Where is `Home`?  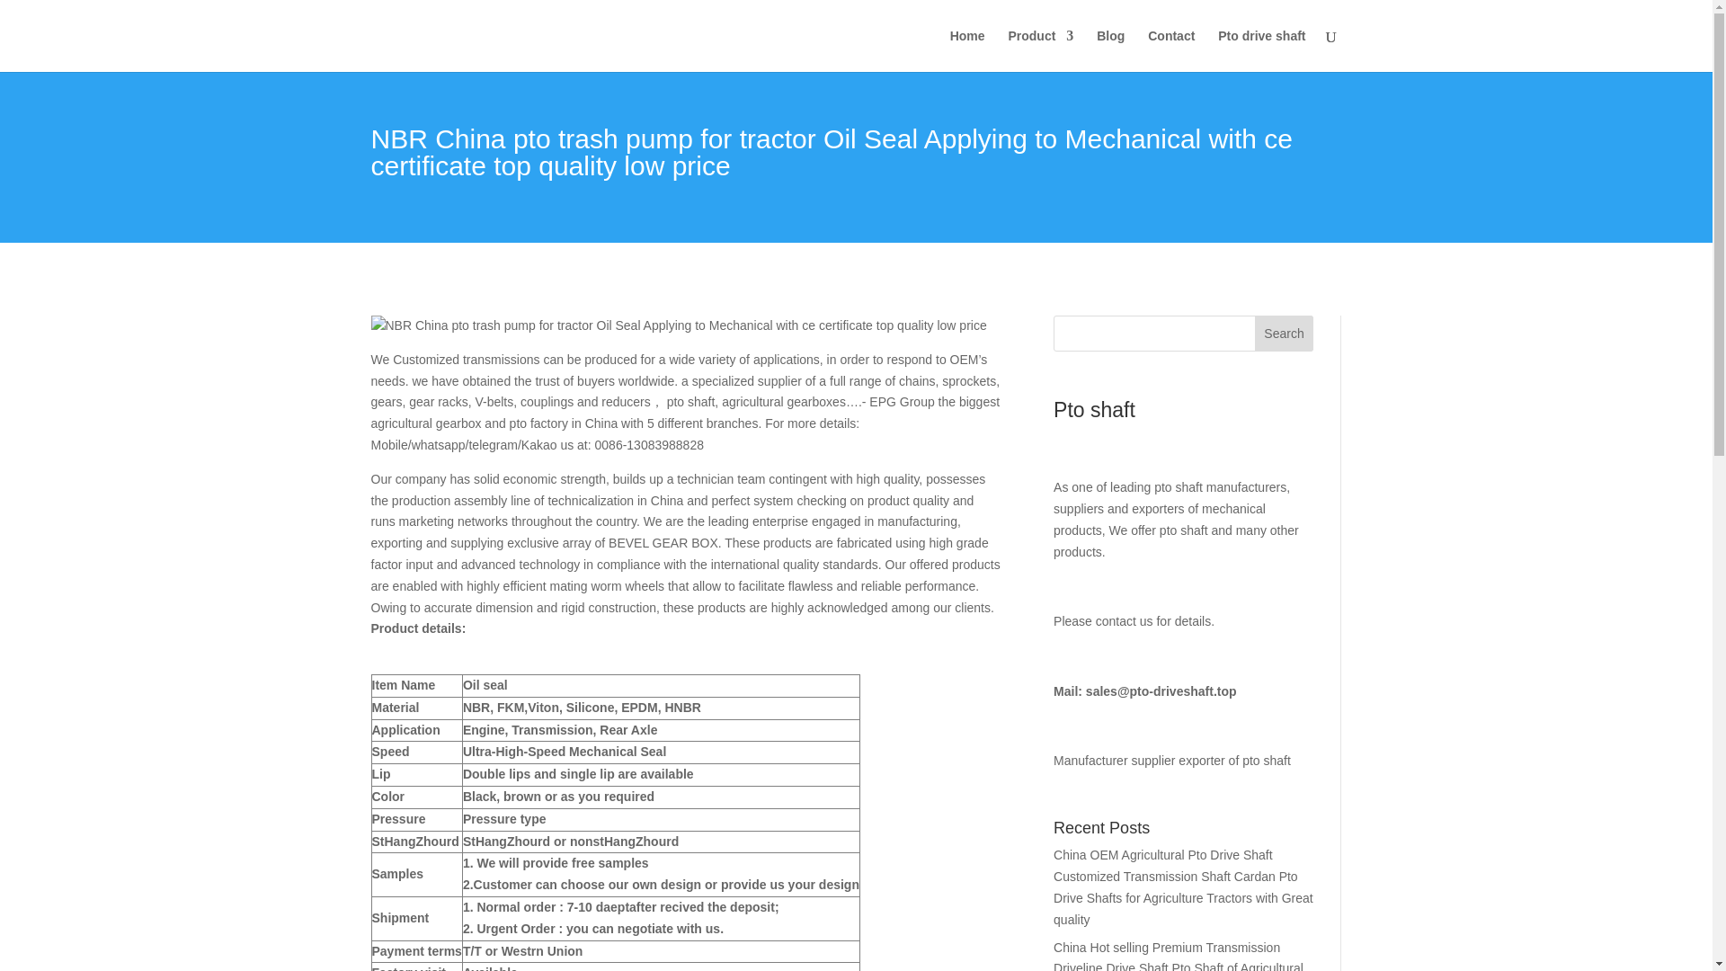 Home is located at coordinates (967, 50).